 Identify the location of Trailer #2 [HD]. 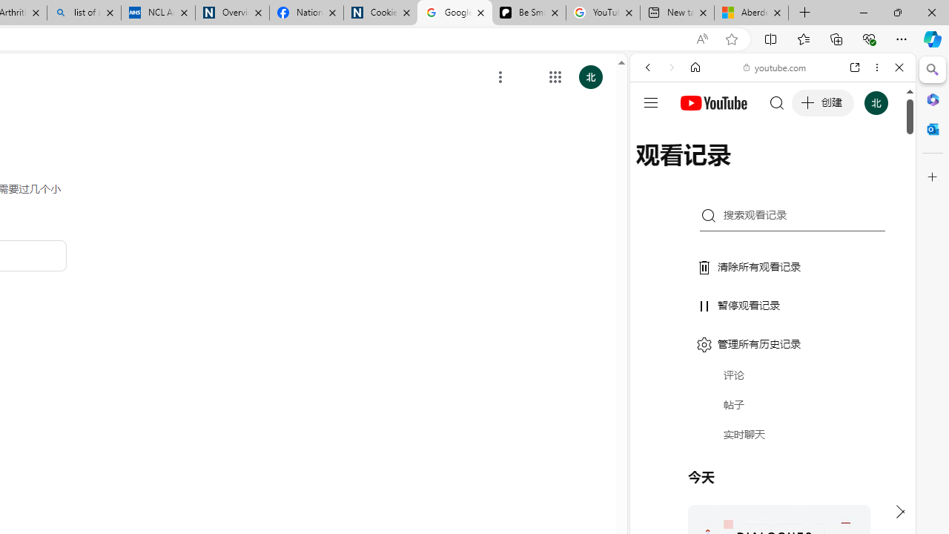
(773, 441).